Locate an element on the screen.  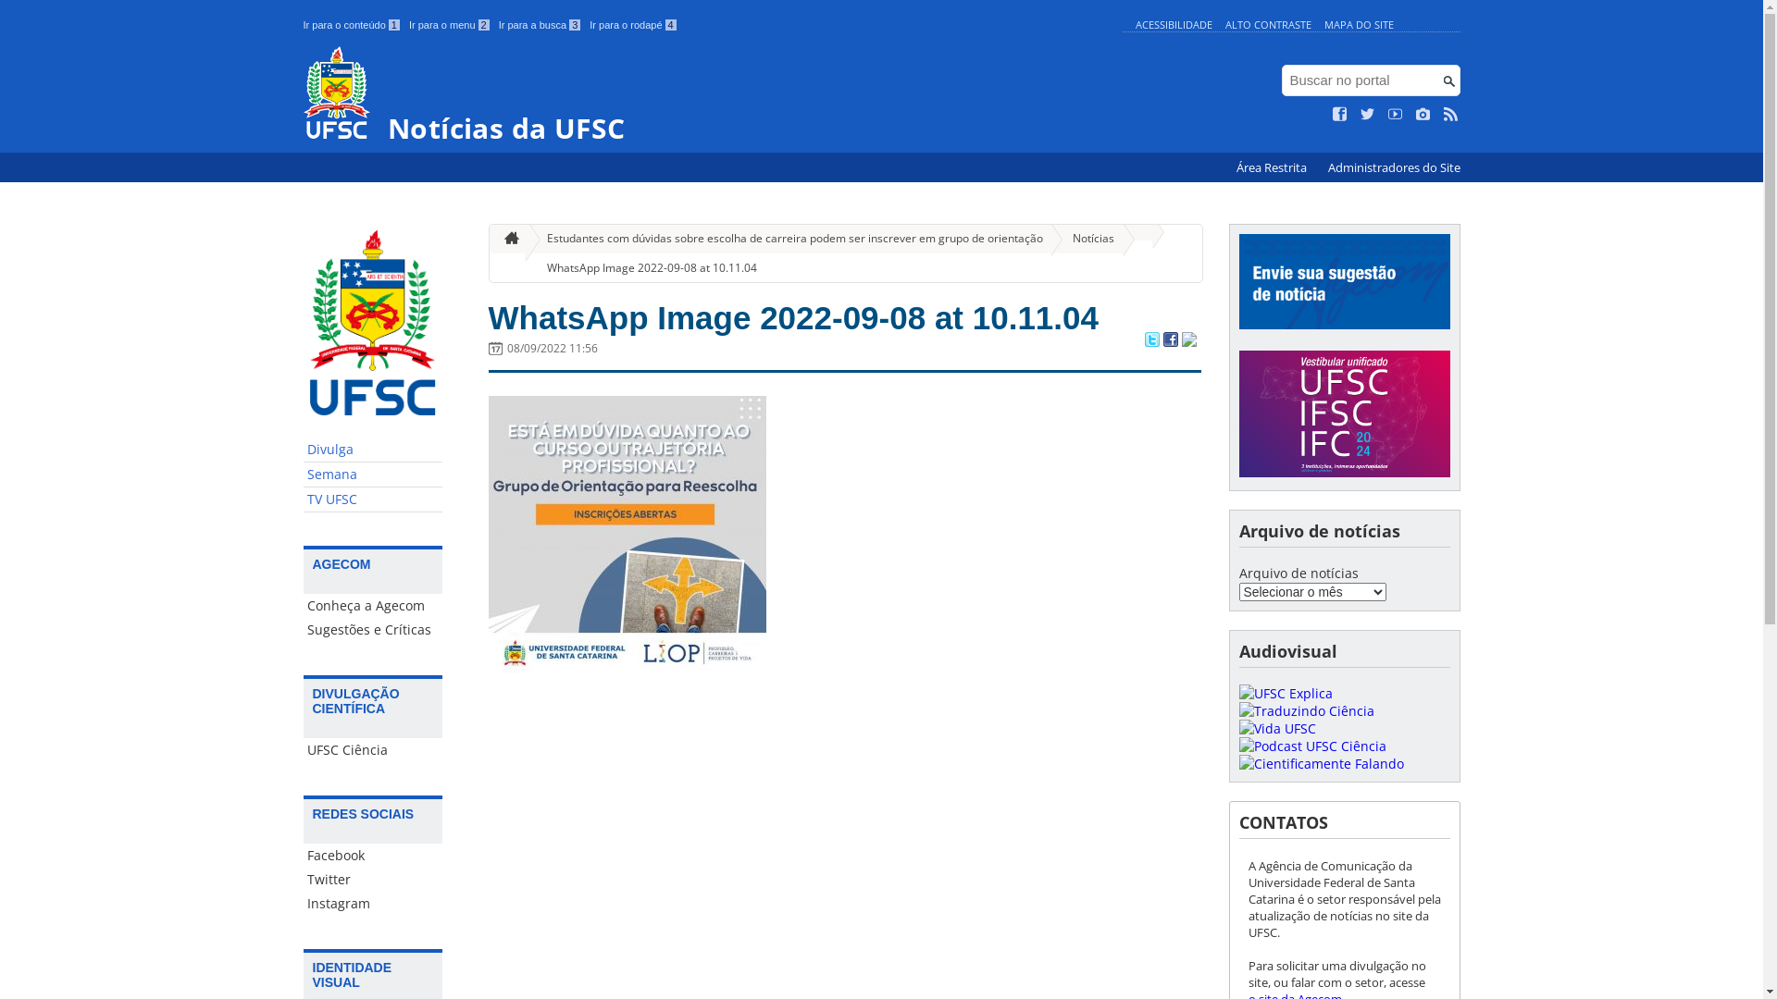
Facebook is located at coordinates (373, 856).